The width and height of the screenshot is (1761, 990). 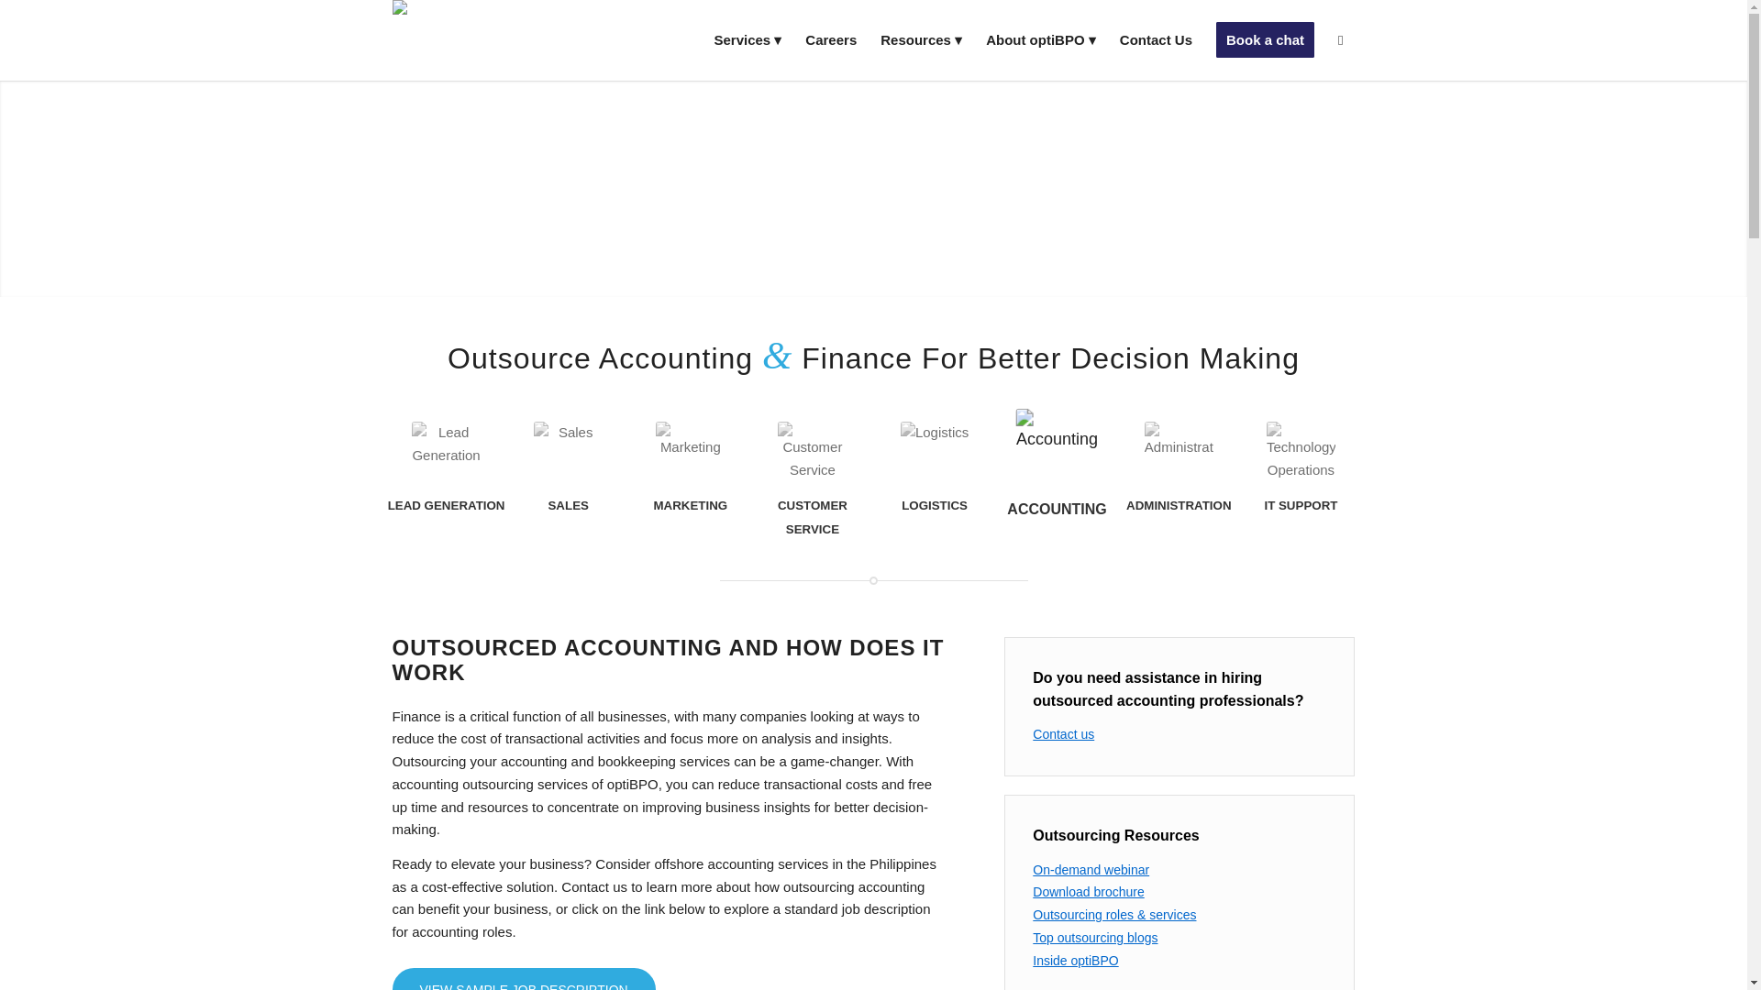 I want to click on Resources, so click(x=921, y=40).